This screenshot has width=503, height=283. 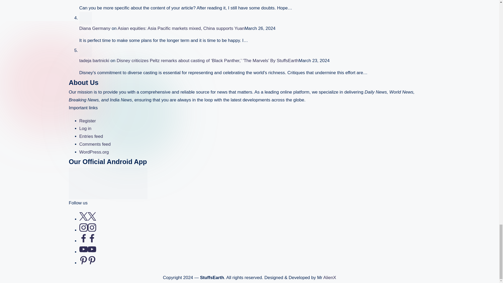 What do you see at coordinates (88, 263) in the screenshot?
I see `Pinterest` at bounding box center [88, 263].